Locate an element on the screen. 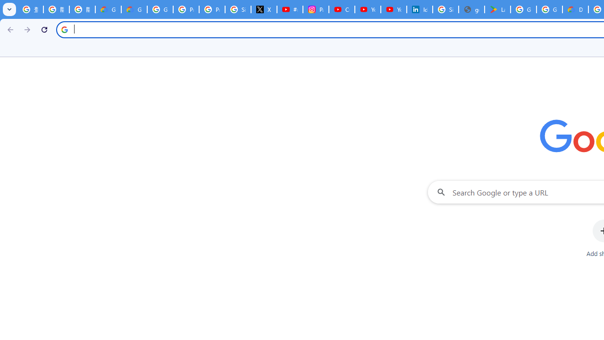 This screenshot has width=604, height=340. Google Workspace - Specific Terms is located at coordinates (549, 9).